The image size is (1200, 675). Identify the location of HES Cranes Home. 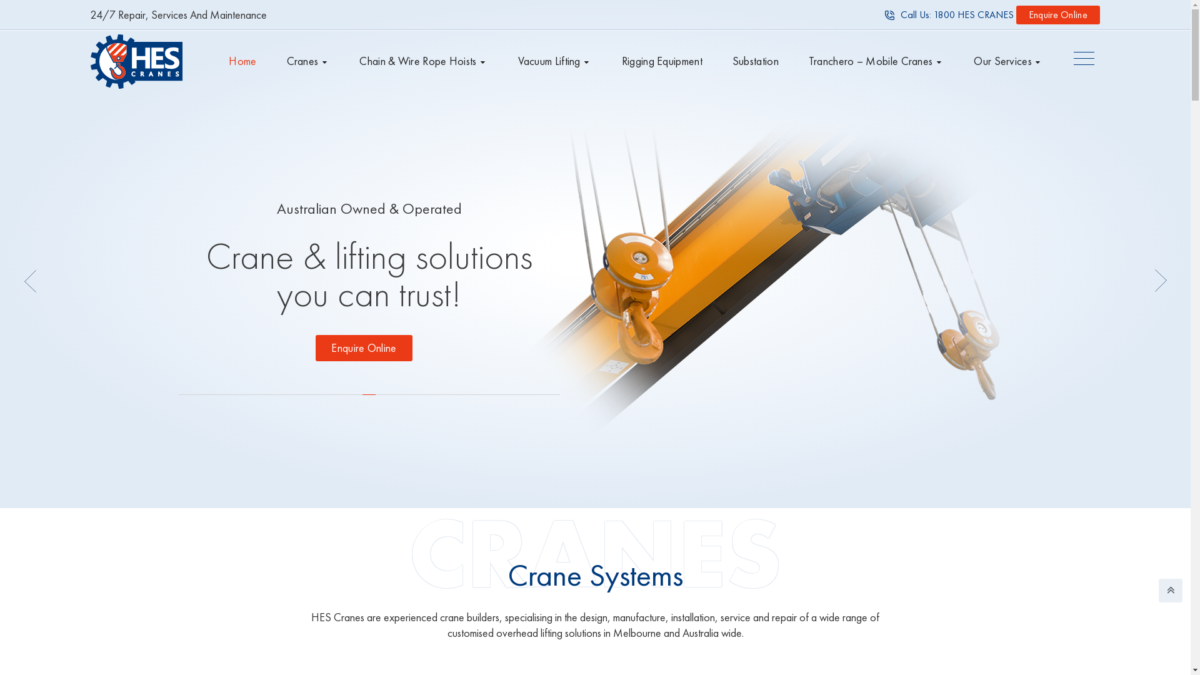
(136, 61).